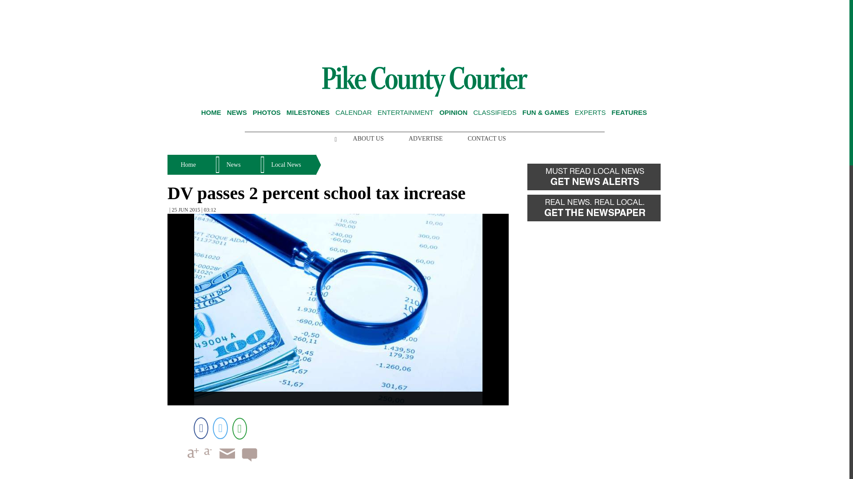 This screenshot has width=853, height=479. Describe the element at coordinates (405, 113) in the screenshot. I see `ENTERTAINMENT` at that location.